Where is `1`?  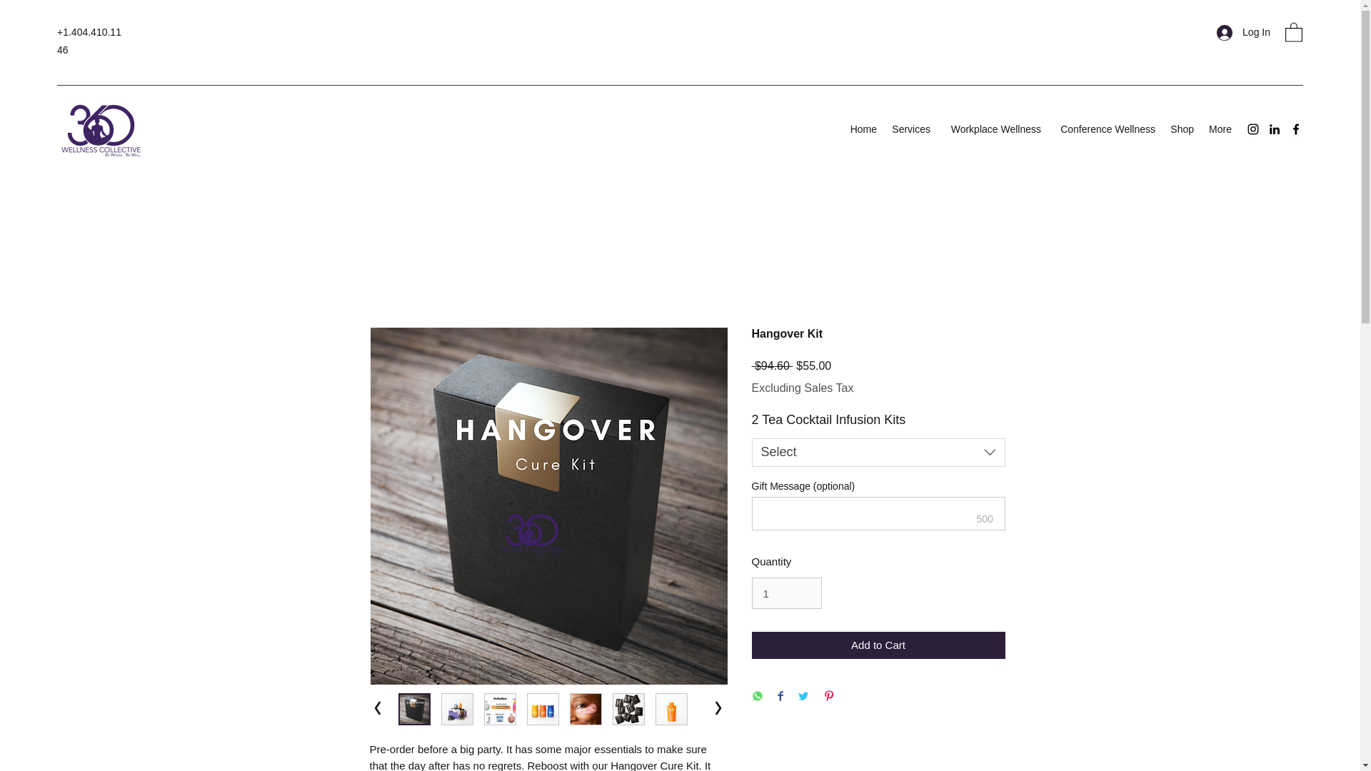 1 is located at coordinates (786, 593).